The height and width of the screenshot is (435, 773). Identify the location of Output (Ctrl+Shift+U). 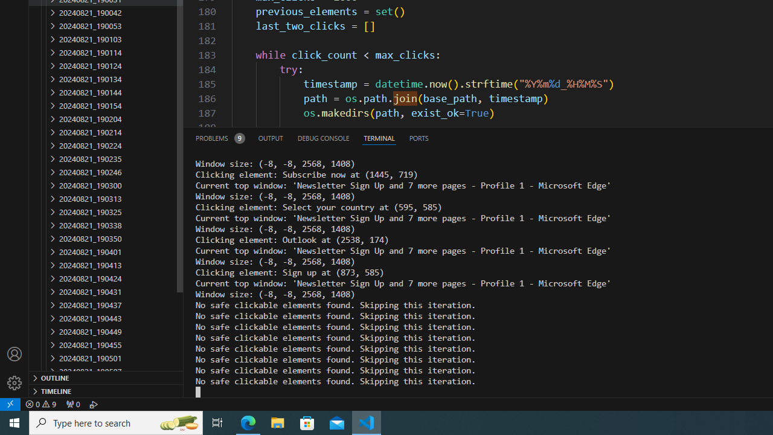
(271, 138).